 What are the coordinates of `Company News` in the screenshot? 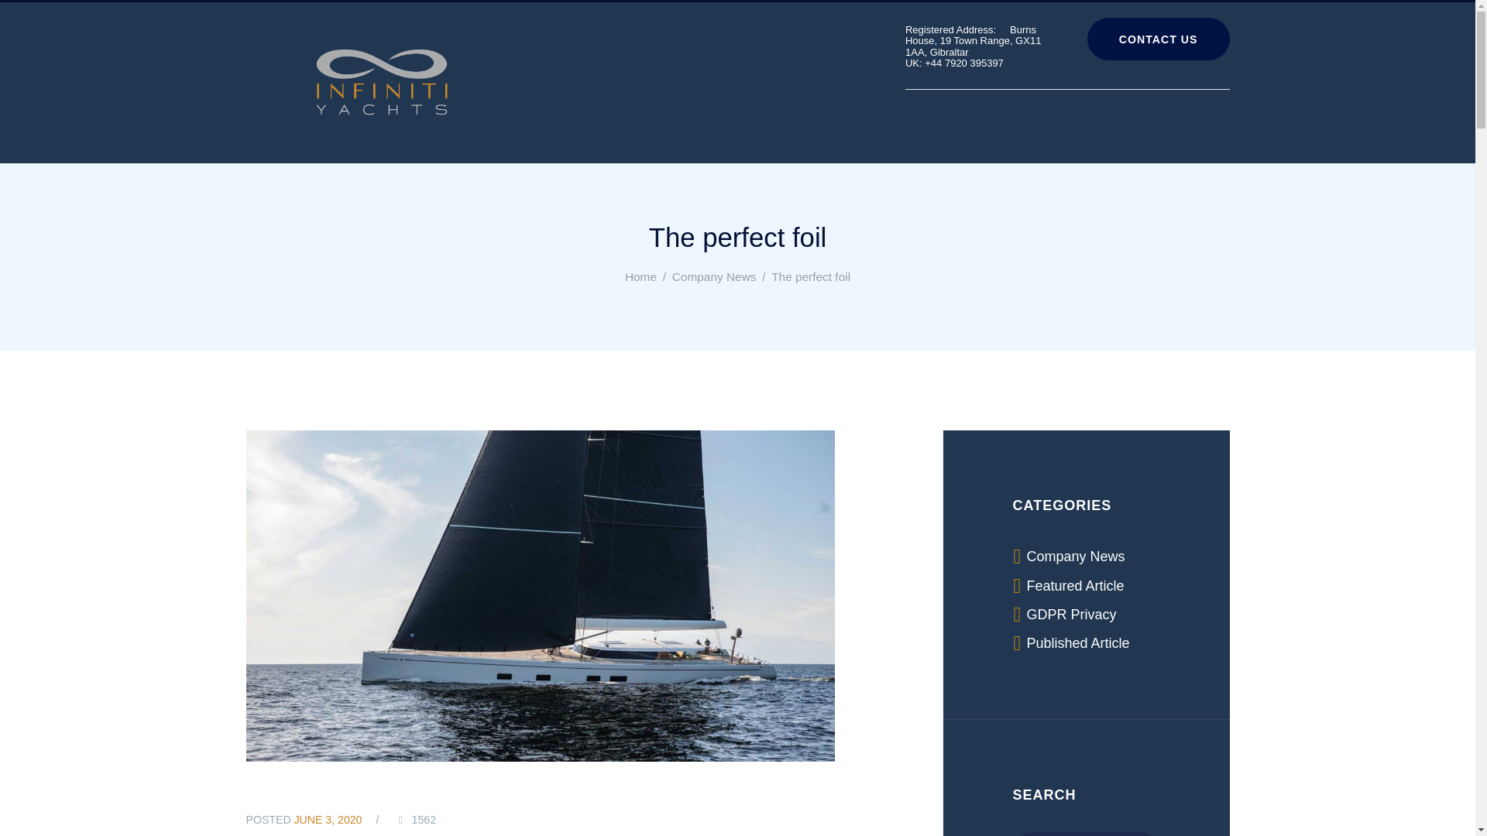 It's located at (1077, 556).